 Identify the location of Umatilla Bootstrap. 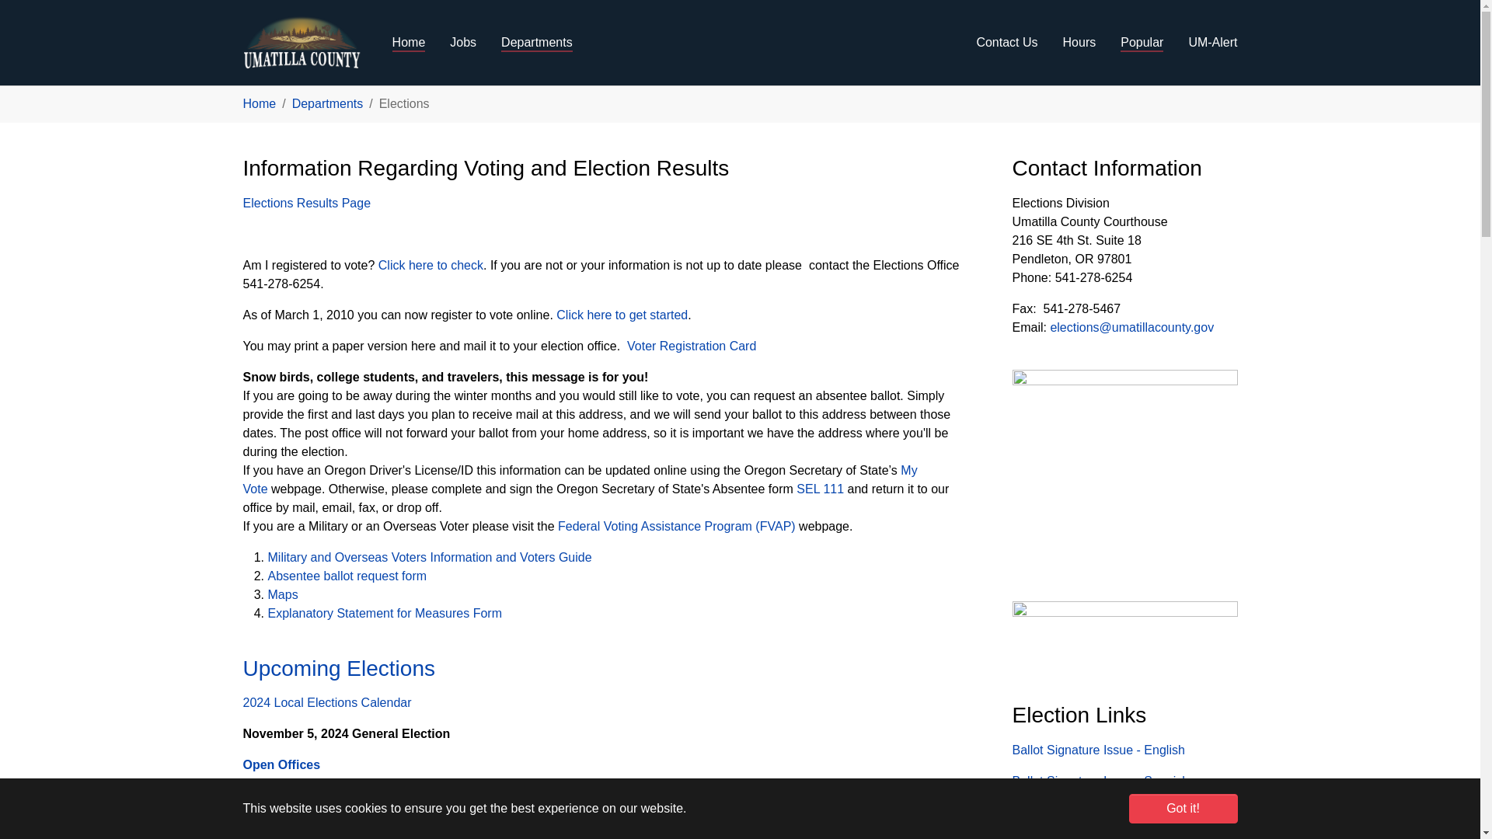
(302, 43).